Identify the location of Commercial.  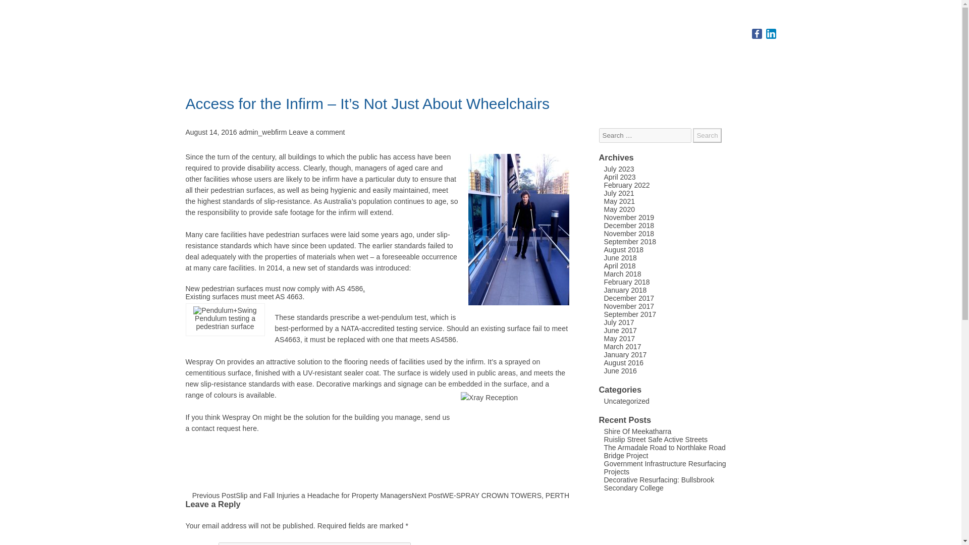
(611, 51).